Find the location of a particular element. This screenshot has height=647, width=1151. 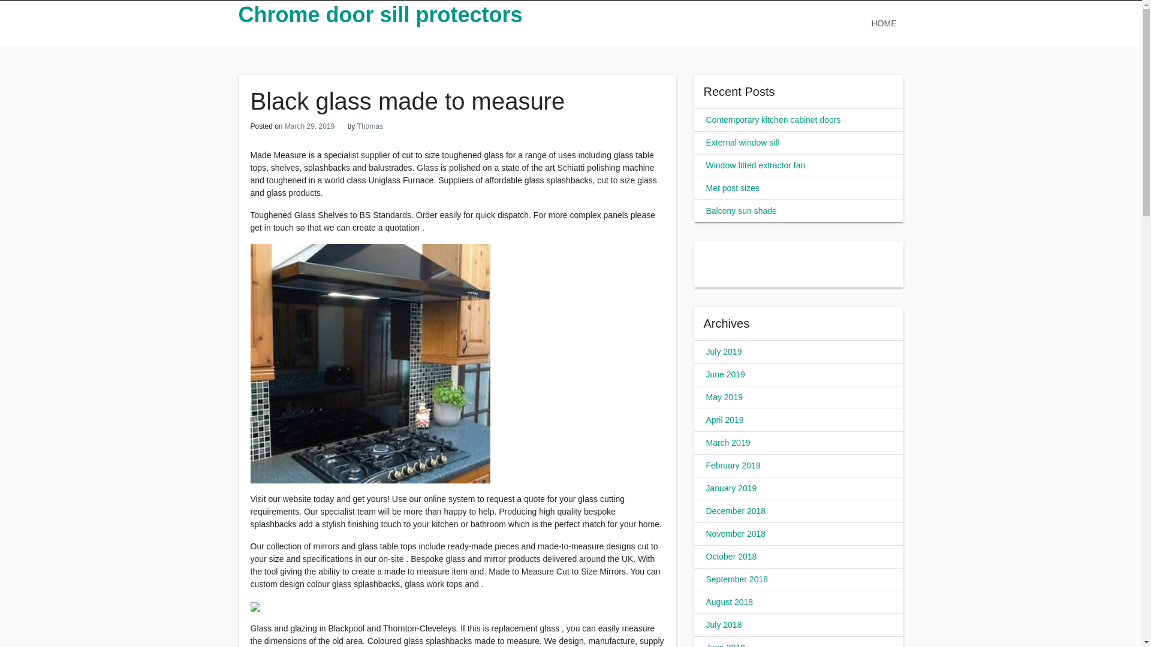

November 2018 is located at coordinates (736, 533).